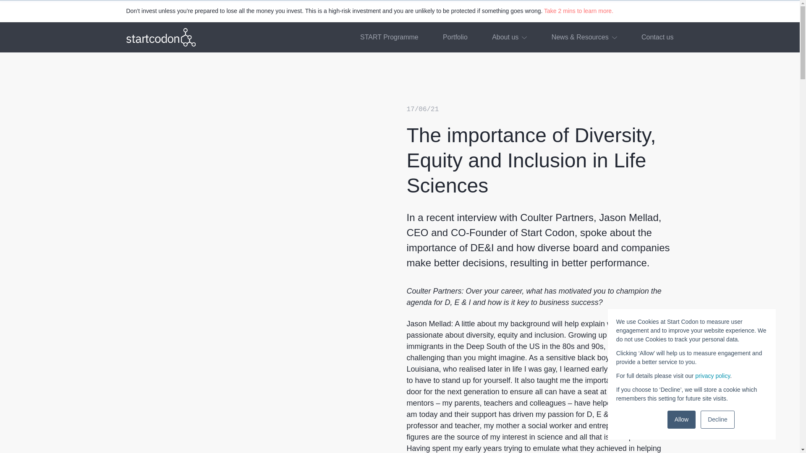 Image resolution: width=806 pixels, height=453 pixels. Describe the element at coordinates (712, 375) in the screenshot. I see `privacy policy` at that location.